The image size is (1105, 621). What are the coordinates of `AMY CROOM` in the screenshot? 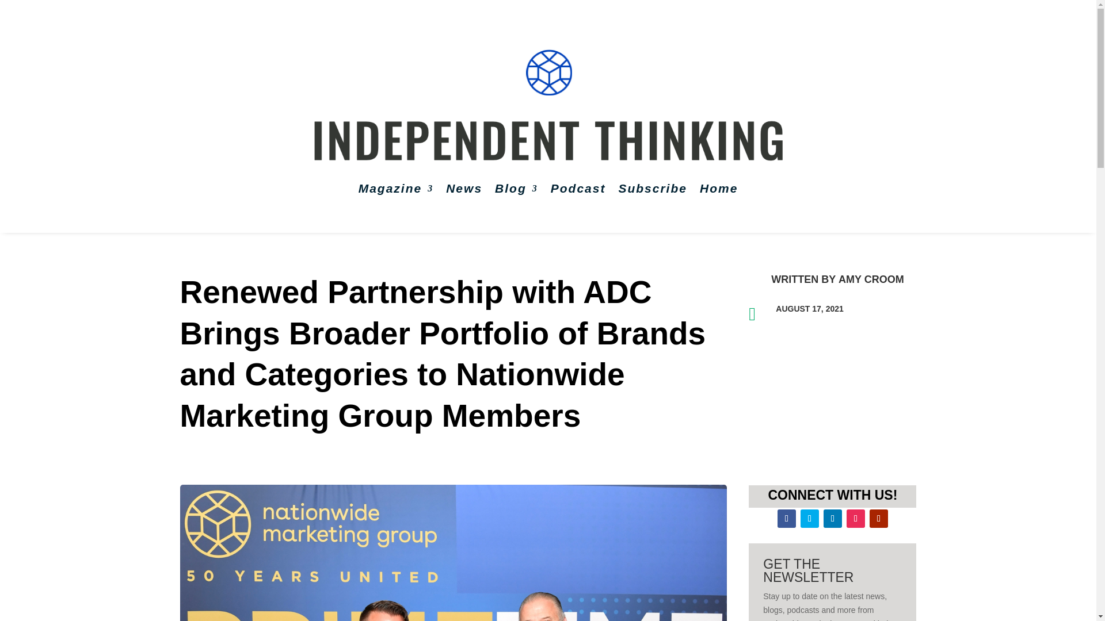 It's located at (871, 279).